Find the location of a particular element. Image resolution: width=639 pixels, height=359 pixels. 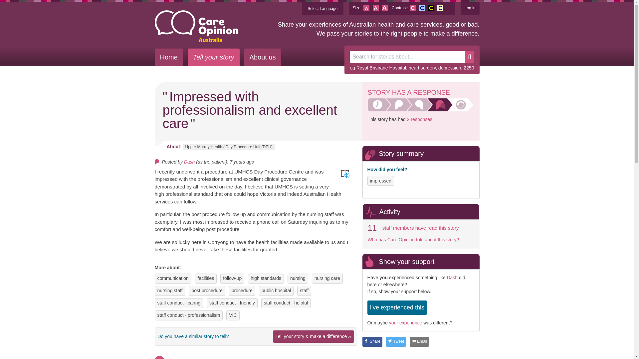

follow-up is located at coordinates (232, 278).